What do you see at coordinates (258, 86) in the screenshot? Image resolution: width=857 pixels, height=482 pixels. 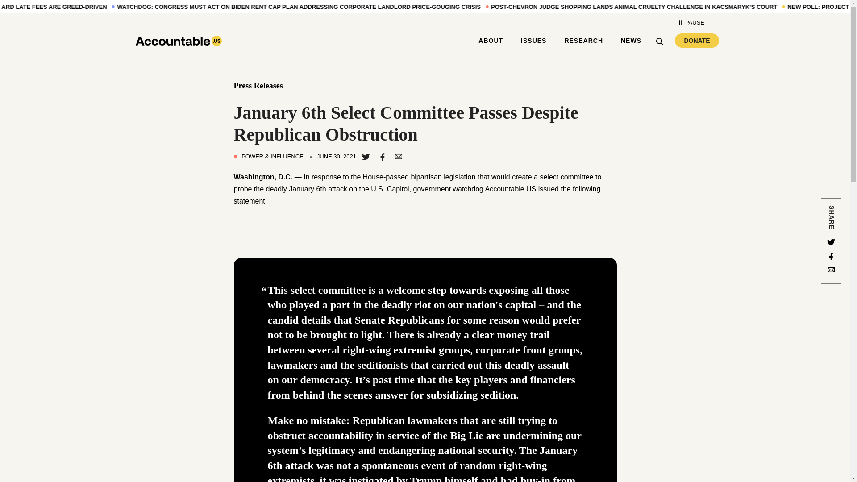 I see `Press Releases` at bounding box center [258, 86].